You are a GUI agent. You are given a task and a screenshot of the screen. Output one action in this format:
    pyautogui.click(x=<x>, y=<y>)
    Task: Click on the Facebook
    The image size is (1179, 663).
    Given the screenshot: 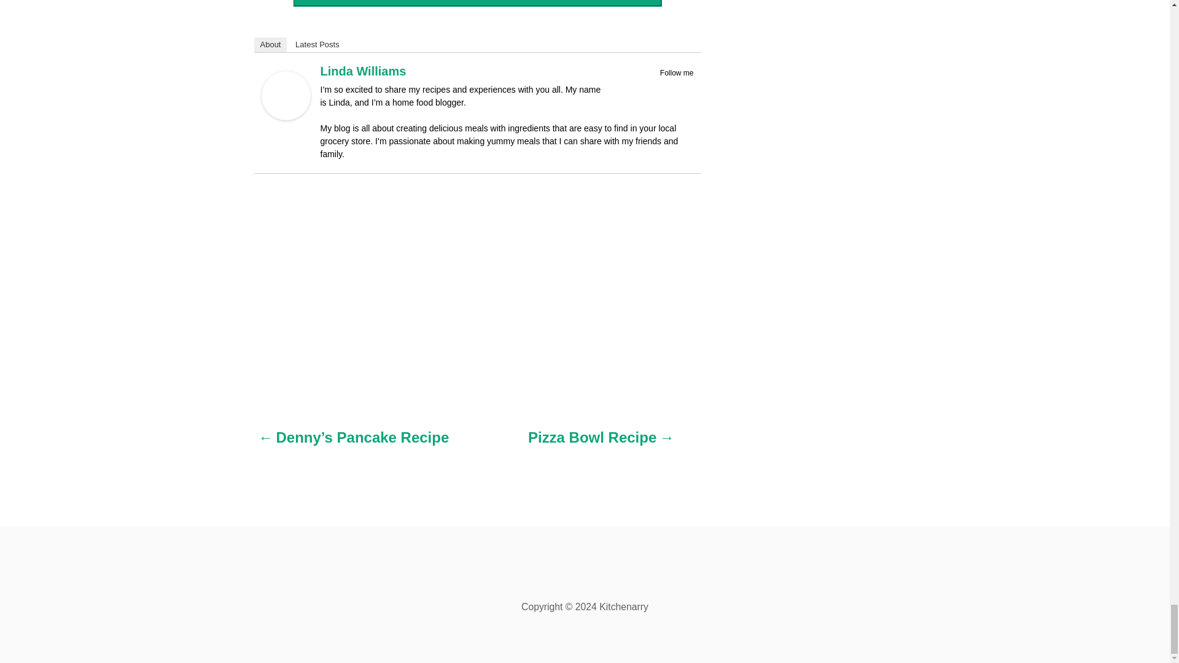 What is the action you would take?
    pyautogui.click(x=653, y=87)
    